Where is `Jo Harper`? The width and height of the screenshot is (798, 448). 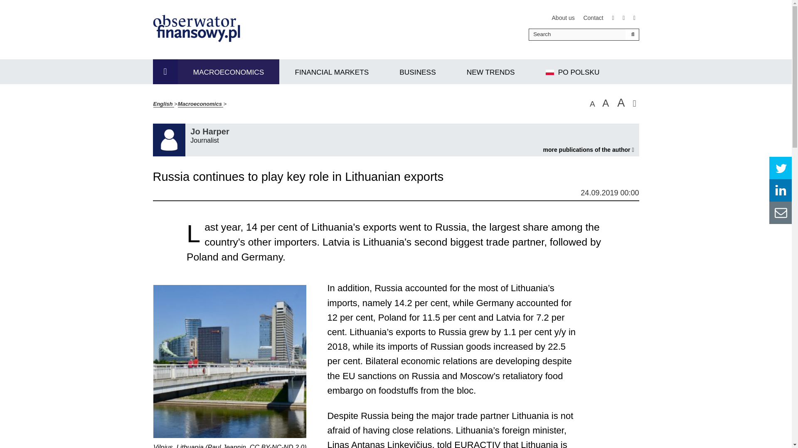 Jo Harper is located at coordinates (588, 150).